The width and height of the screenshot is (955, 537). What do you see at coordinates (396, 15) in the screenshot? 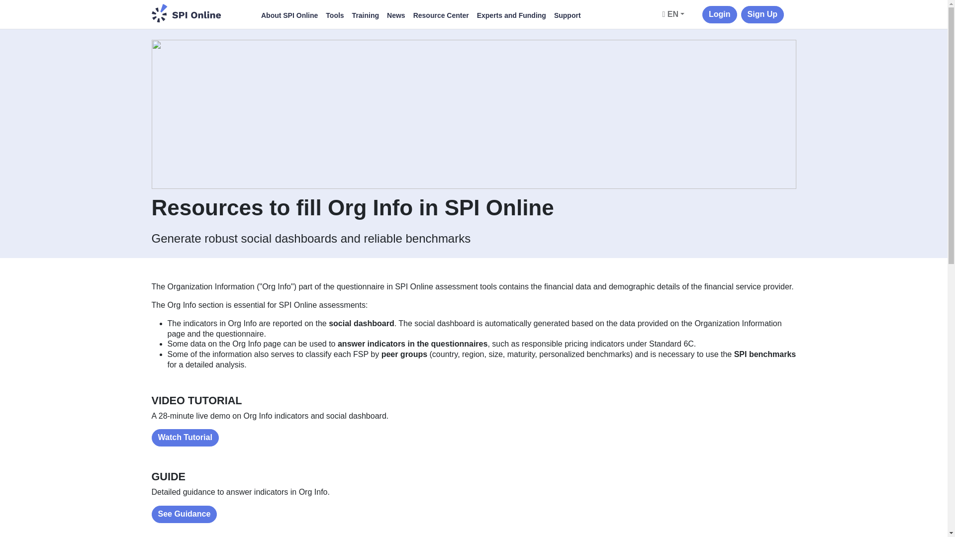
I see `News` at bounding box center [396, 15].